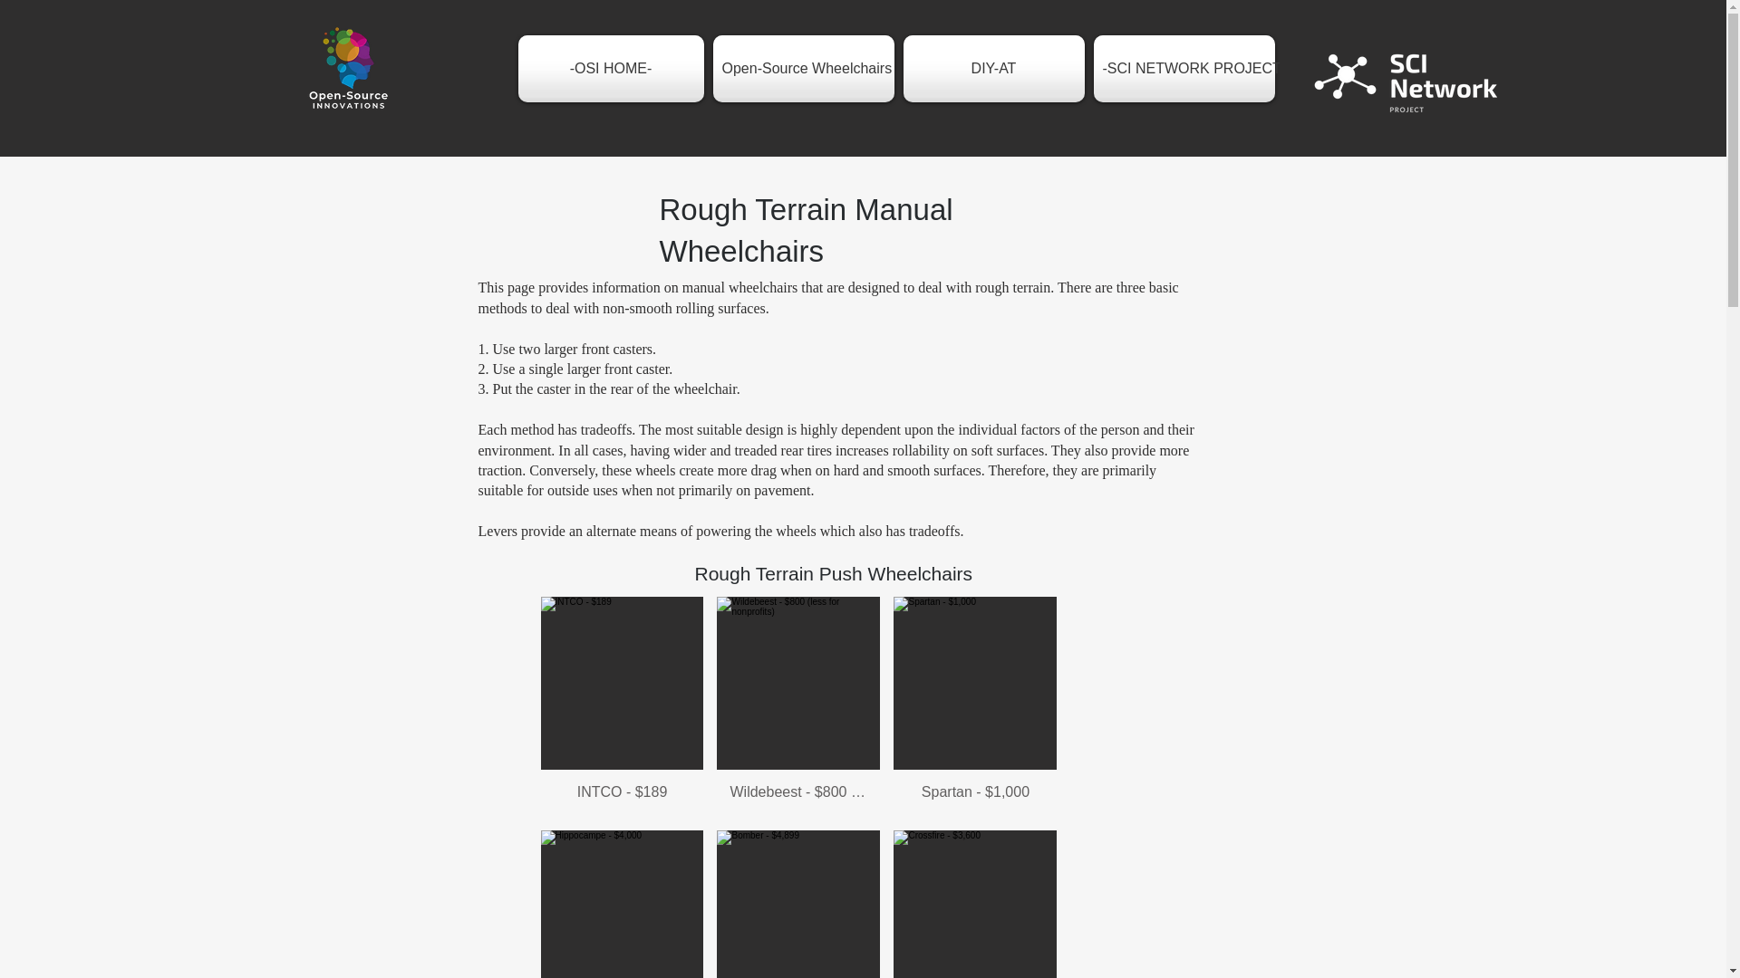 The width and height of the screenshot is (1740, 978). Describe the element at coordinates (613, 69) in the screenshot. I see `-OSI HOME-` at that location.